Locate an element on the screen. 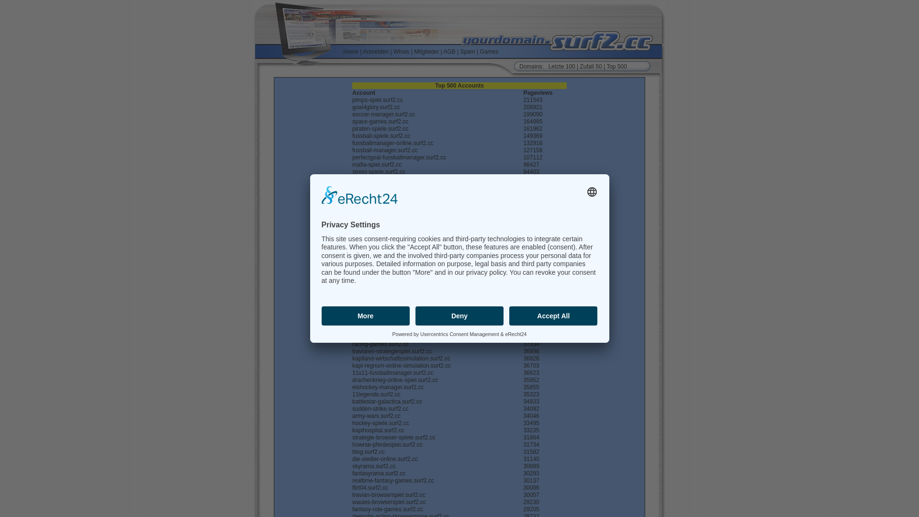 Image resolution: width=919 pixels, height=517 pixels. flirt06.surf2.cc is located at coordinates (370, 301).